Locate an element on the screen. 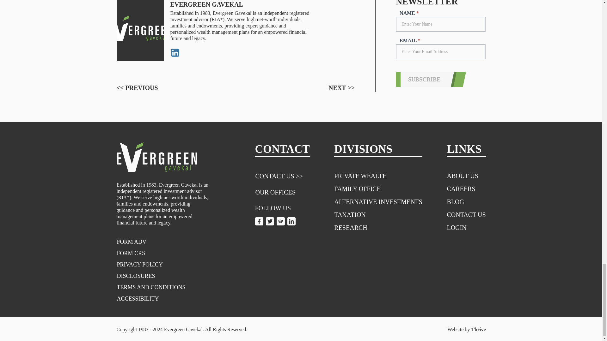 The image size is (607, 341). TERMS AND CONDITIONS is located at coordinates (151, 287).